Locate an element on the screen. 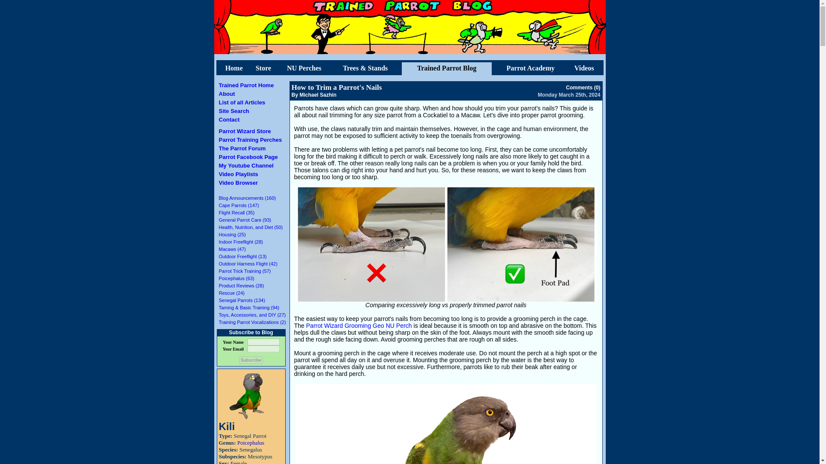  Contact is located at coordinates (229, 119).